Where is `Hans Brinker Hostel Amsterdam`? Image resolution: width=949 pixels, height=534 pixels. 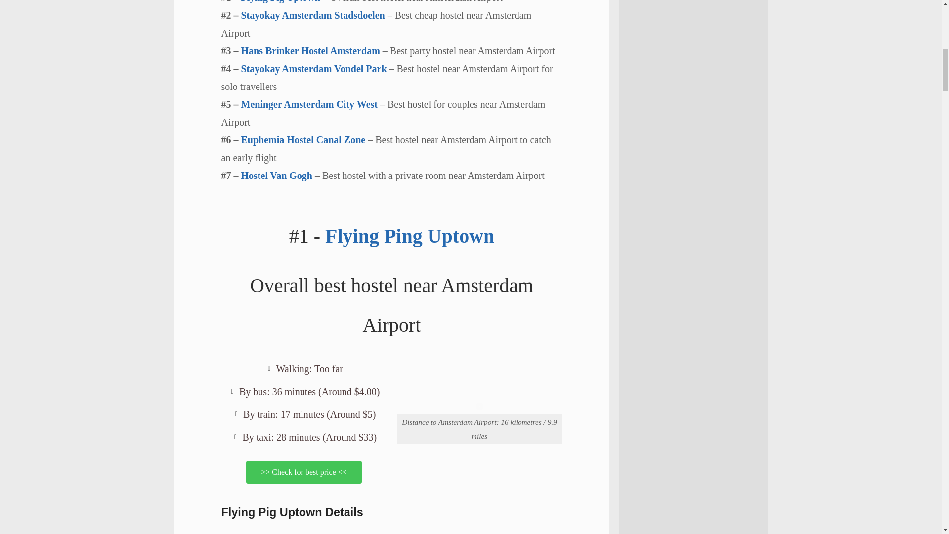
Hans Brinker Hostel Amsterdam is located at coordinates (310, 50).